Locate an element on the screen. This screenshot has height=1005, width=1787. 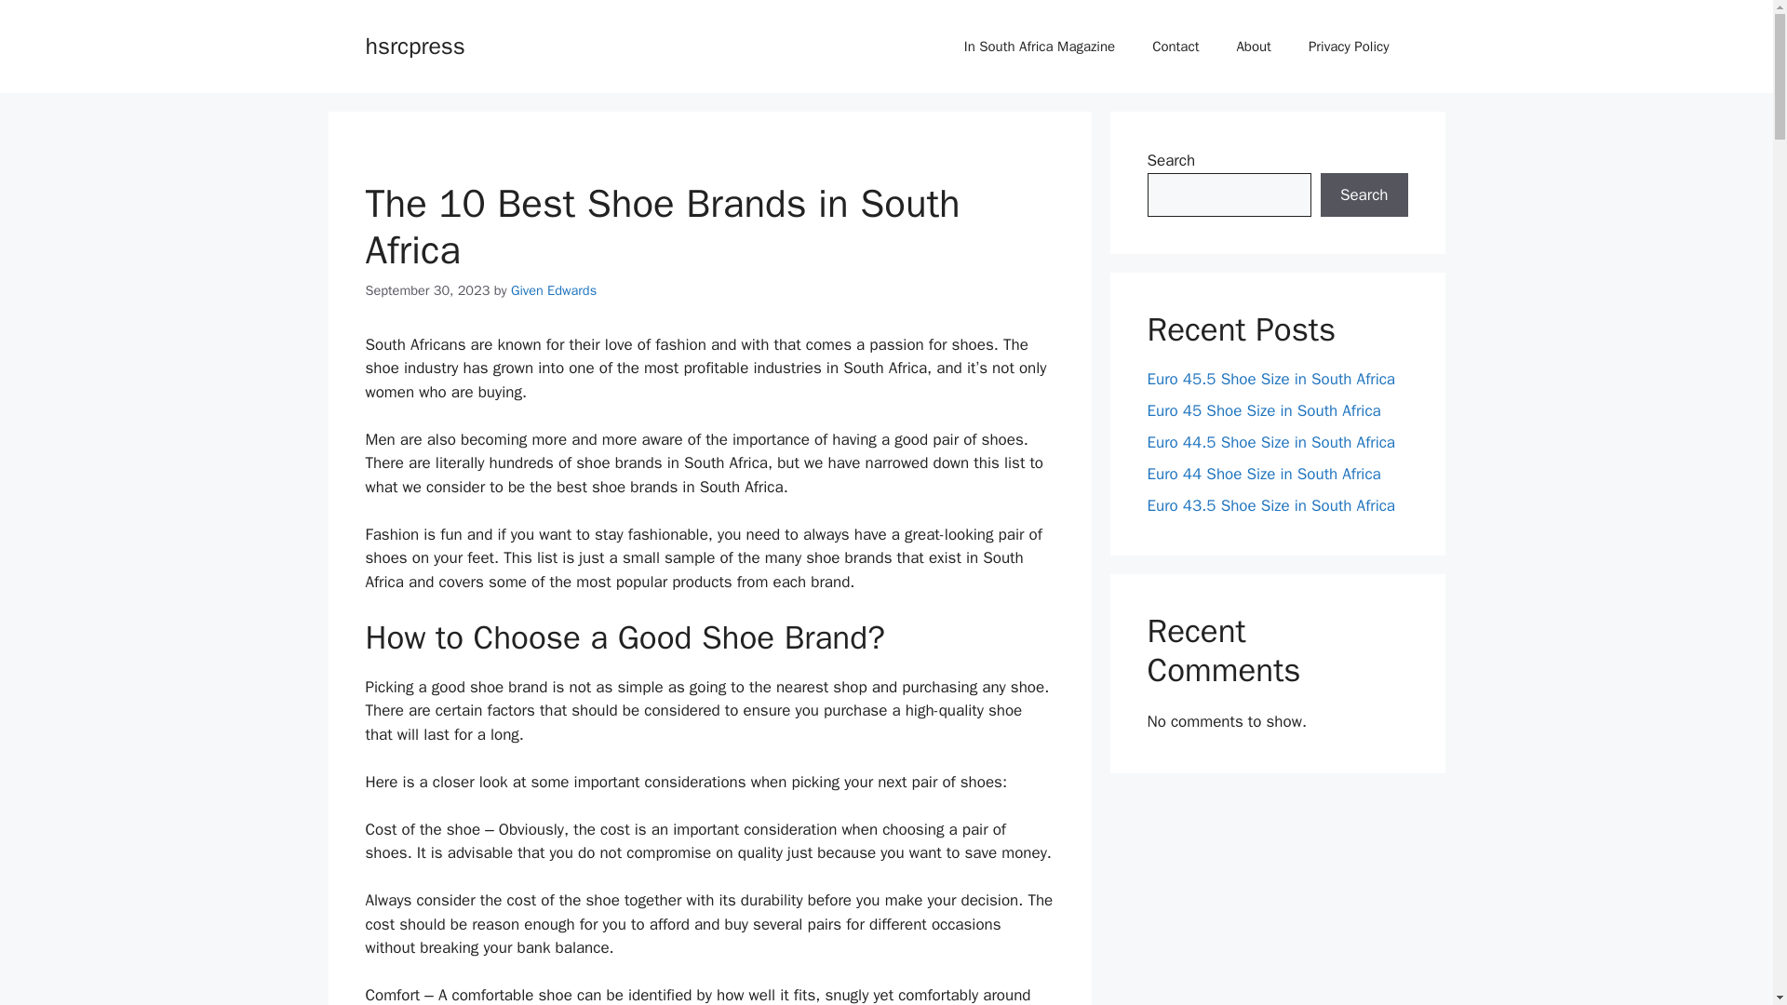
About is located at coordinates (1253, 47).